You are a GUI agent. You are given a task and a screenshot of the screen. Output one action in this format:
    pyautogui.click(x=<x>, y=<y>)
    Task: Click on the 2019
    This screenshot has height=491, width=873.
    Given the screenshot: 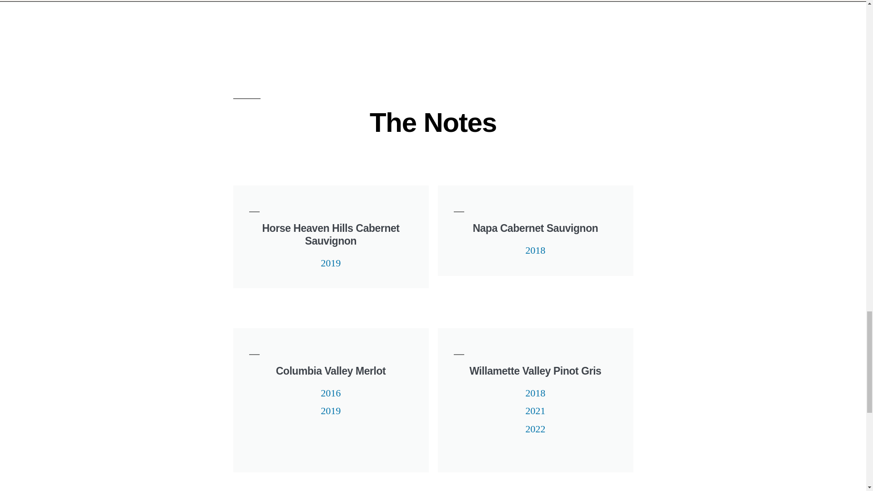 What is the action you would take?
    pyautogui.click(x=331, y=263)
    